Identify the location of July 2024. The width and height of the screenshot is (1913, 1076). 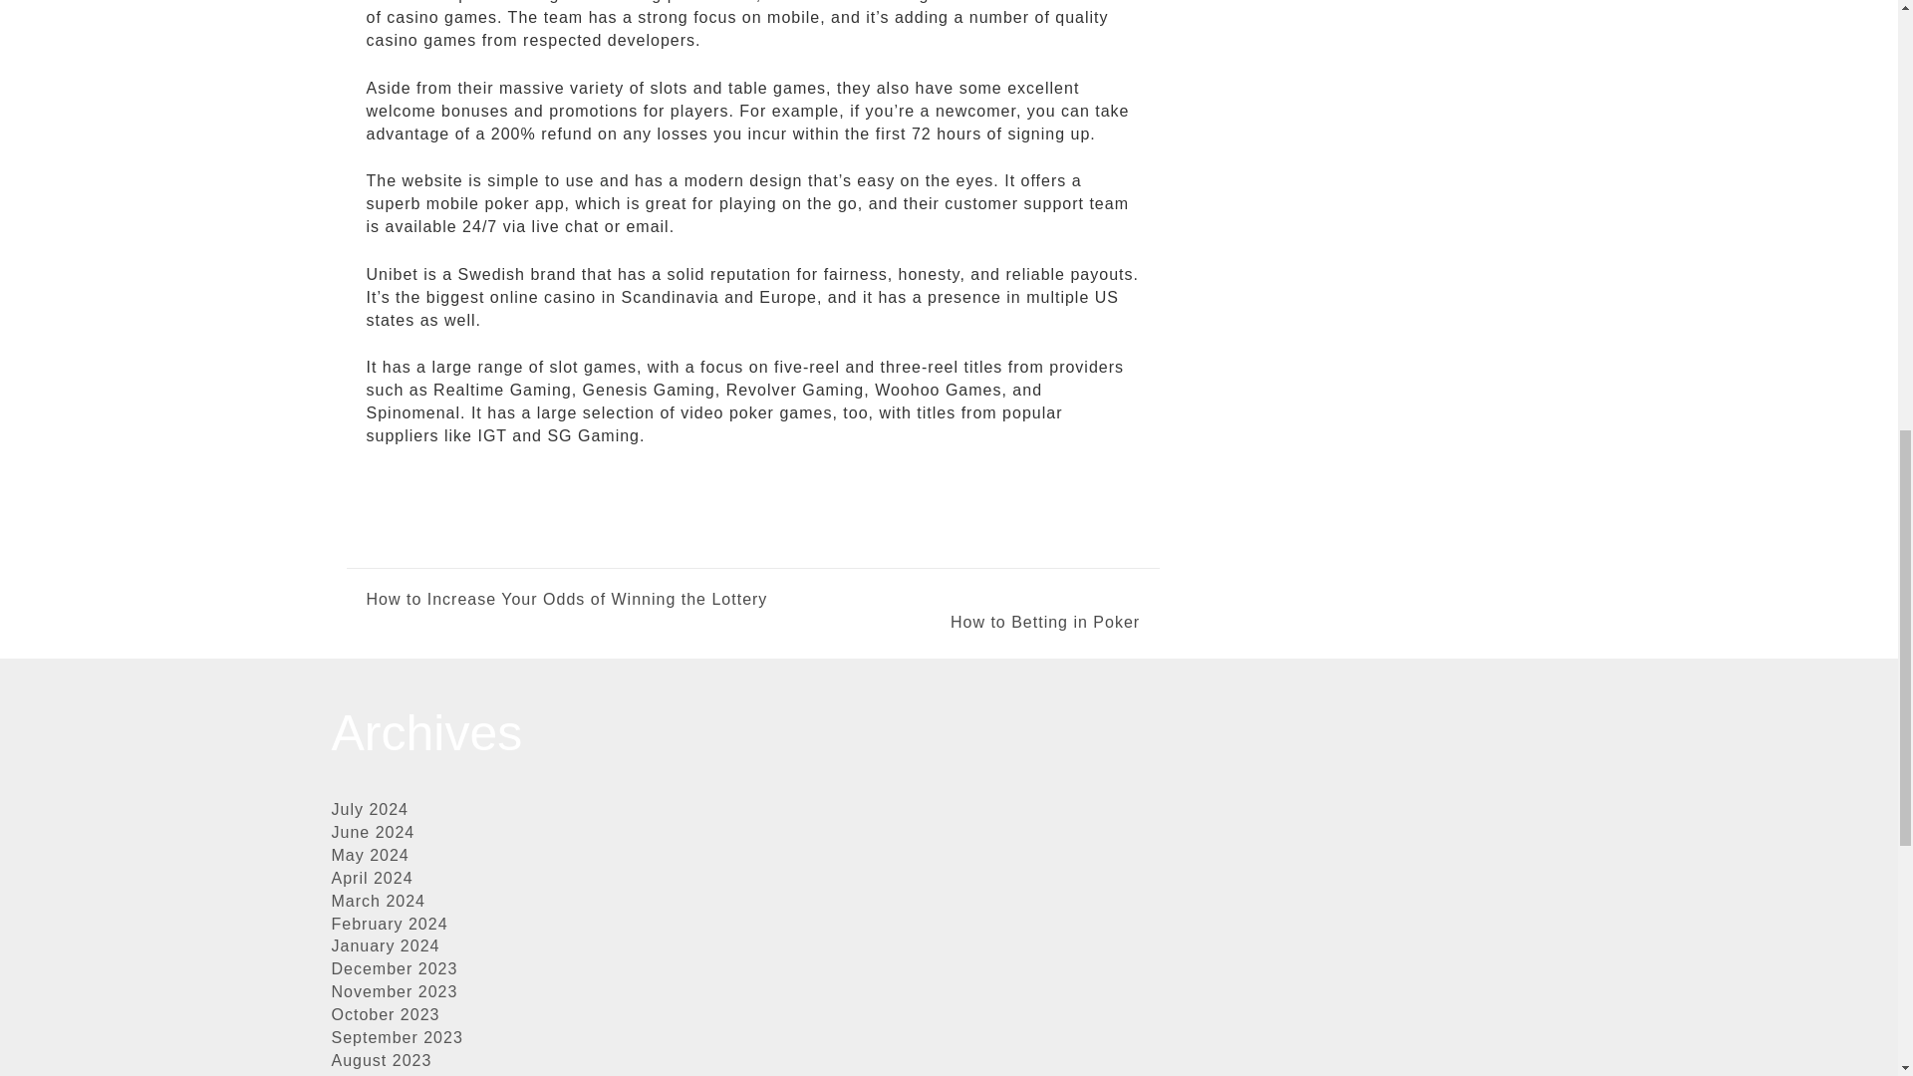
(370, 809).